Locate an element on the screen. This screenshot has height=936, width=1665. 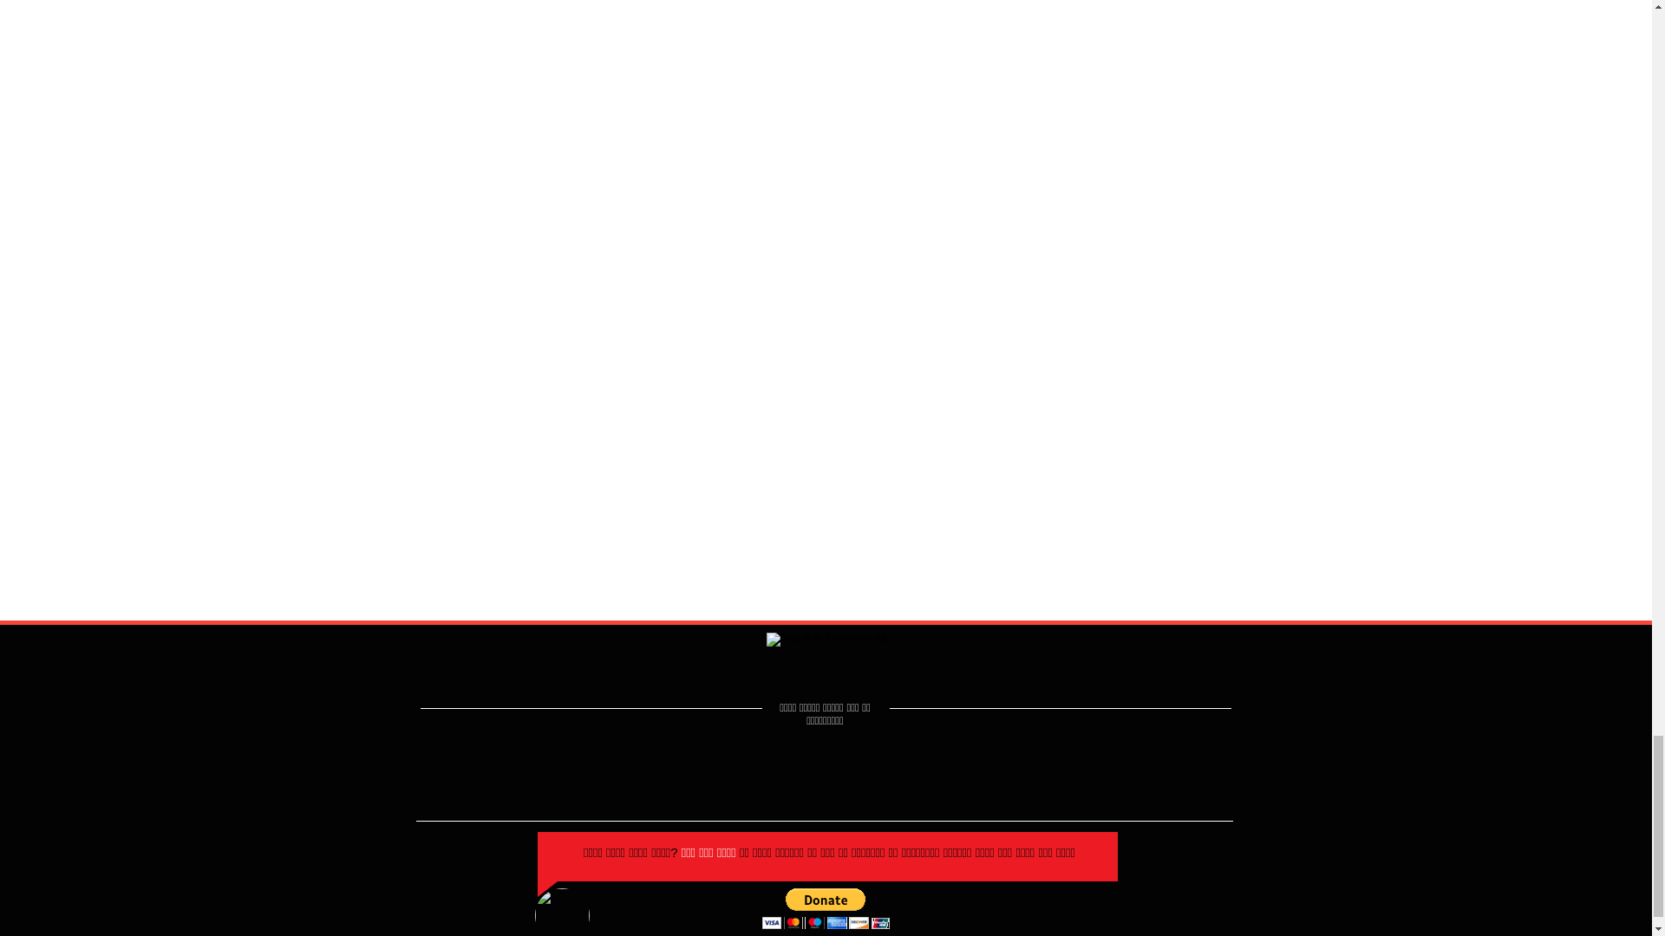
Soccer Player is located at coordinates (562, 912).